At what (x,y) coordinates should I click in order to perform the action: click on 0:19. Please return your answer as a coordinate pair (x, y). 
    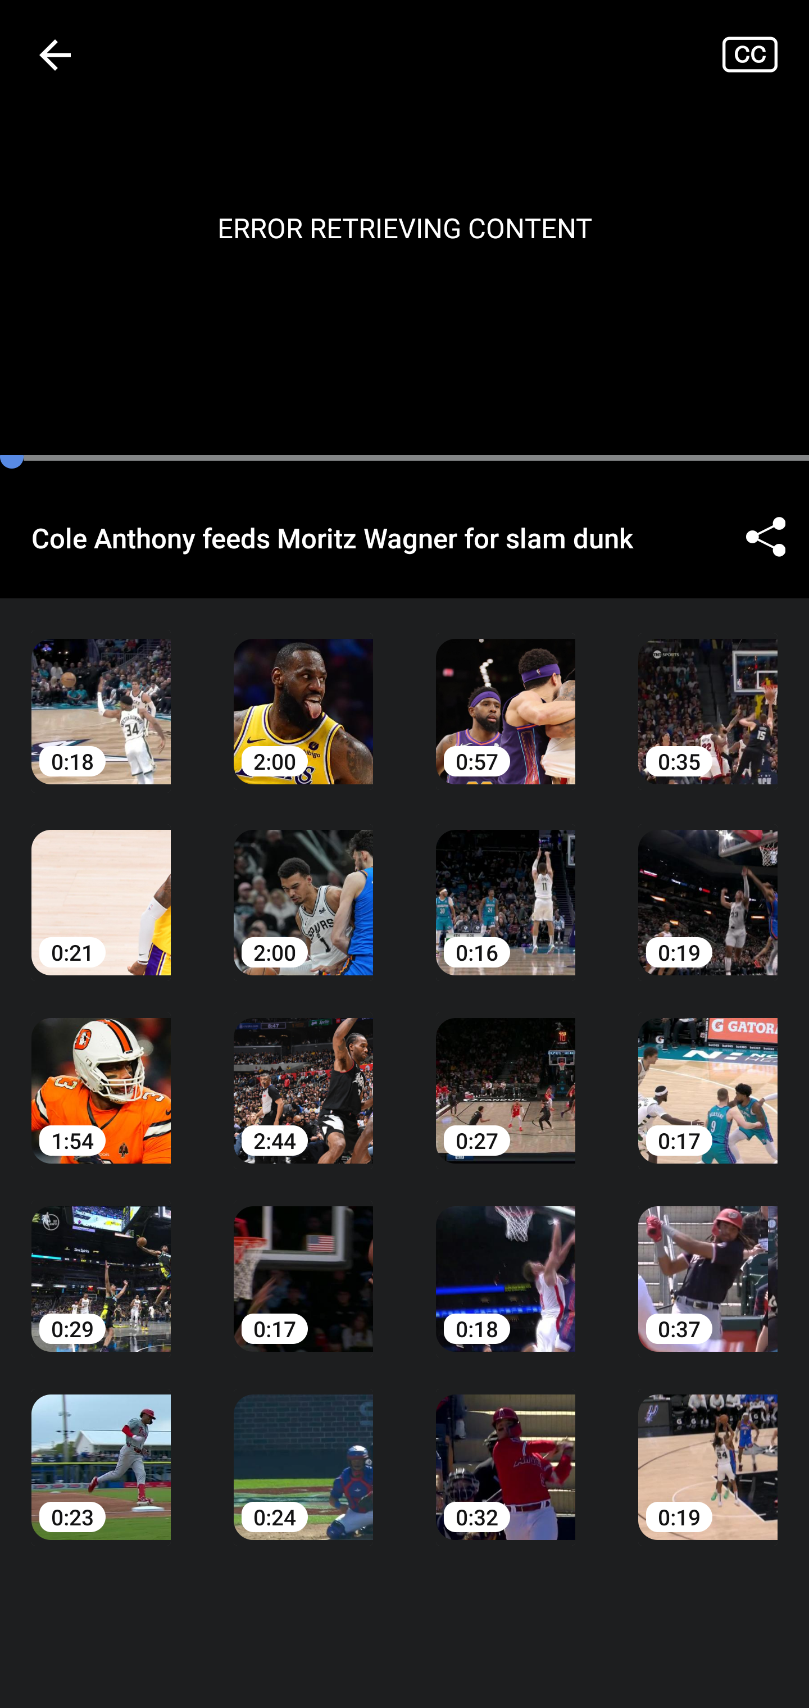
    Looking at the image, I should click on (708, 1452).